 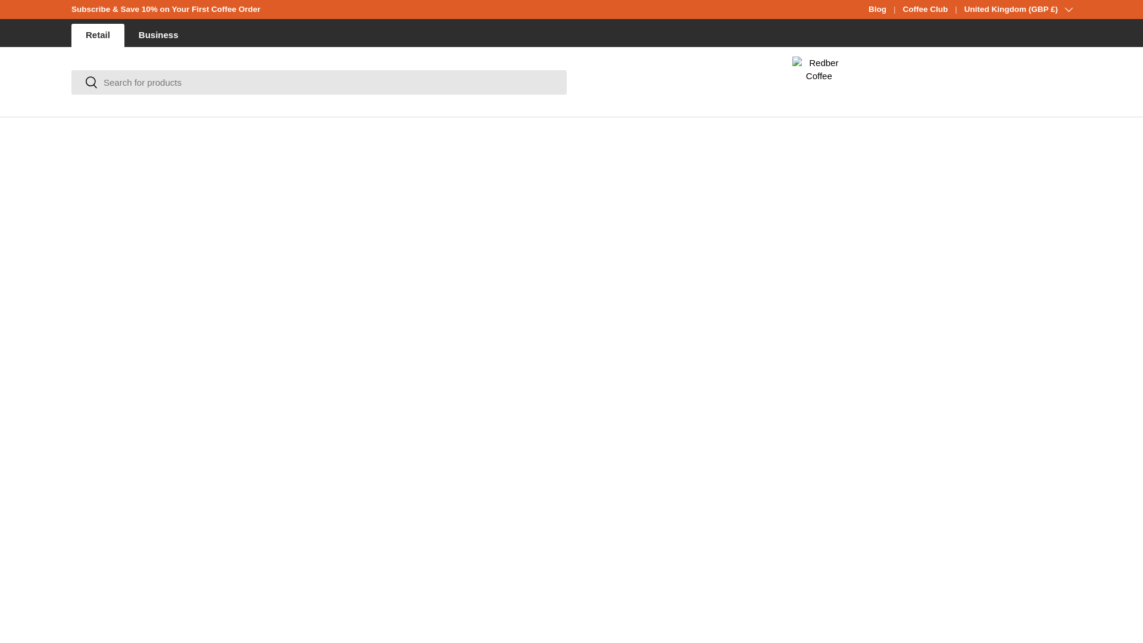 What do you see at coordinates (158, 35) in the screenshot?
I see `Business` at bounding box center [158, 35].